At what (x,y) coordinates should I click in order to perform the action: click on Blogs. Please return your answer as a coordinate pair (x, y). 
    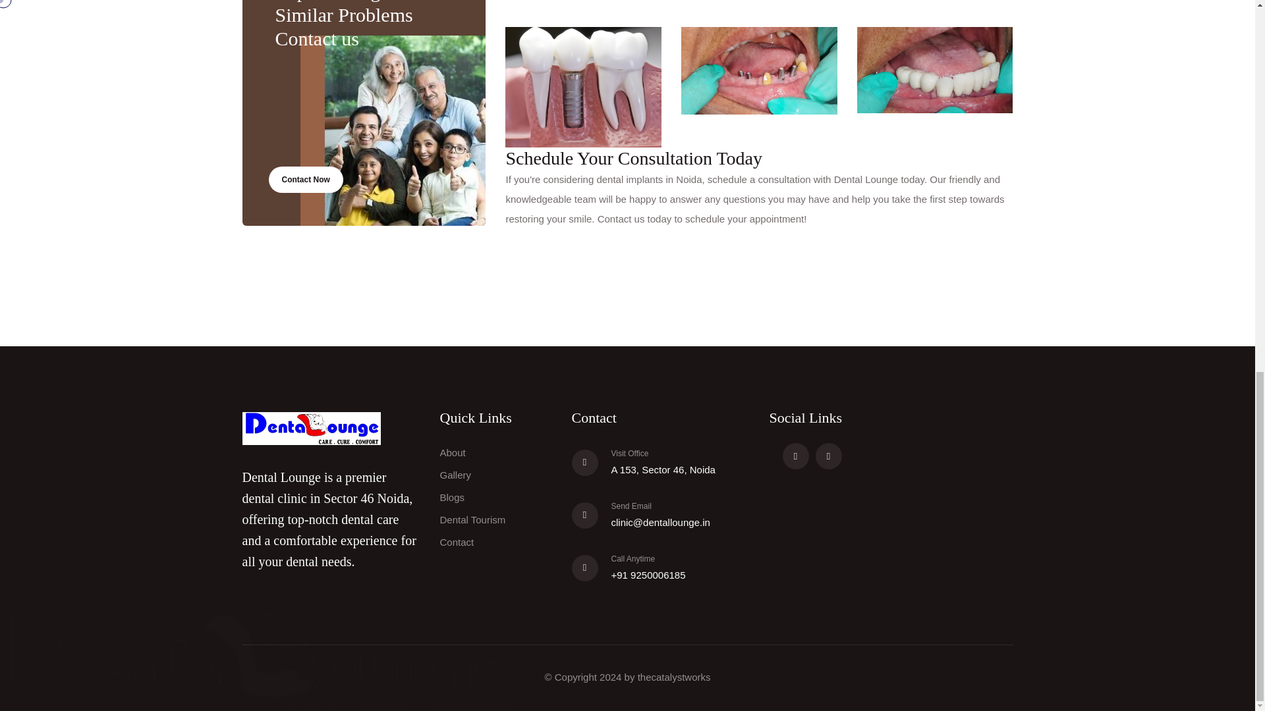
    Looking at the image, I should click on (453, 497).